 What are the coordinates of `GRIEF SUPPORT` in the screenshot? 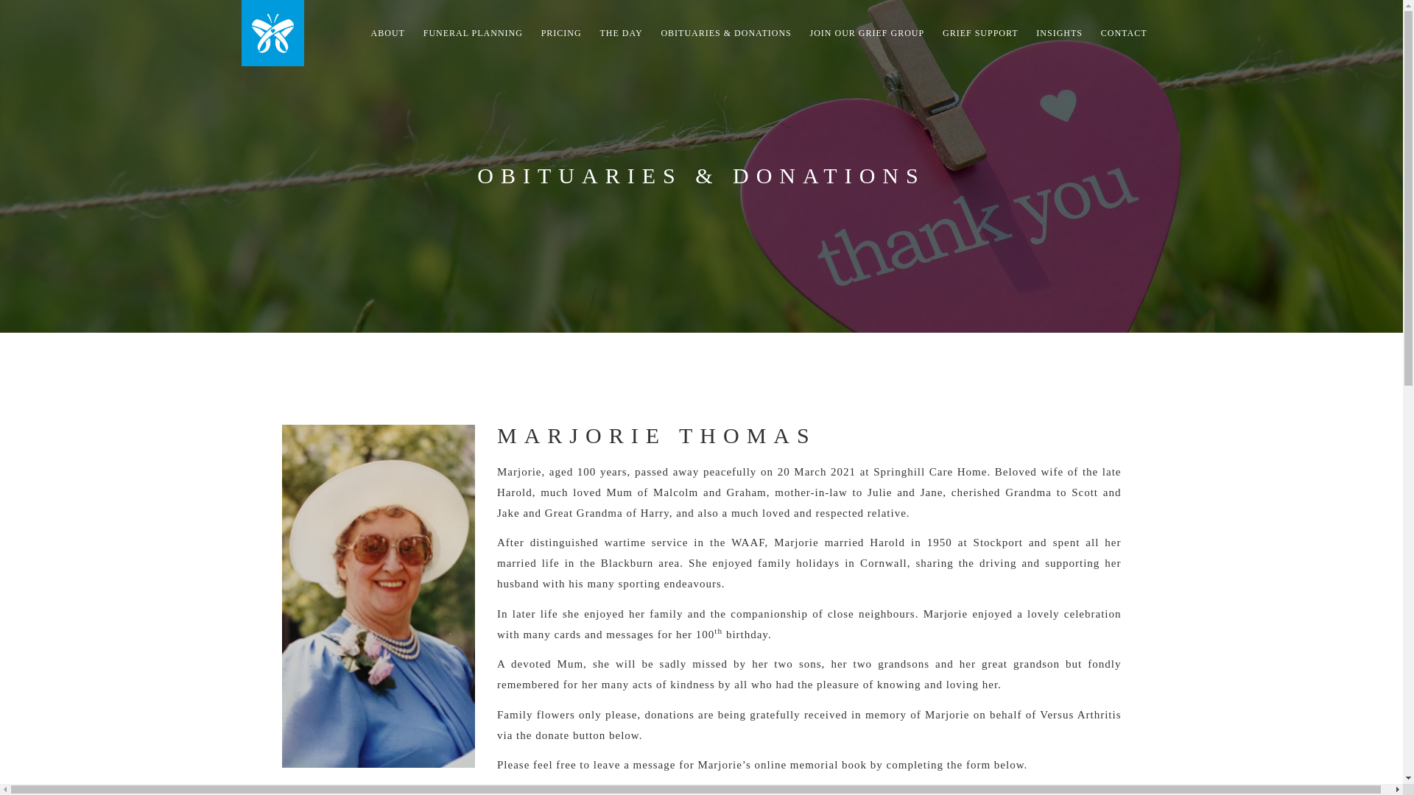 It's located at (980, 32).